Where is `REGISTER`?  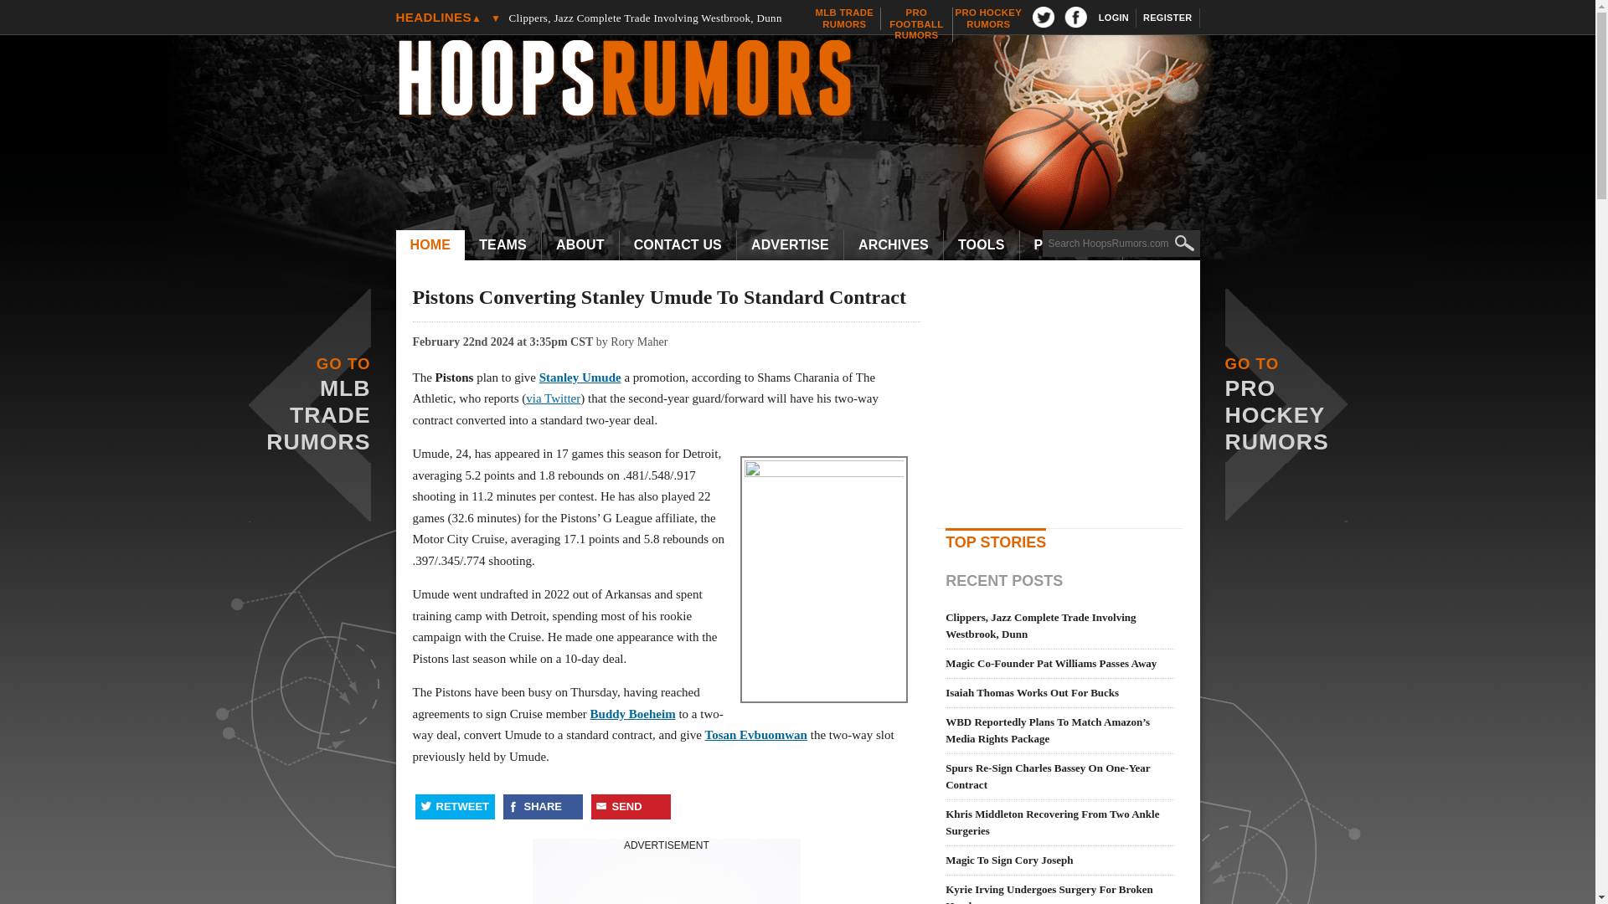 REGISTER is located at coordinates (844, 18).